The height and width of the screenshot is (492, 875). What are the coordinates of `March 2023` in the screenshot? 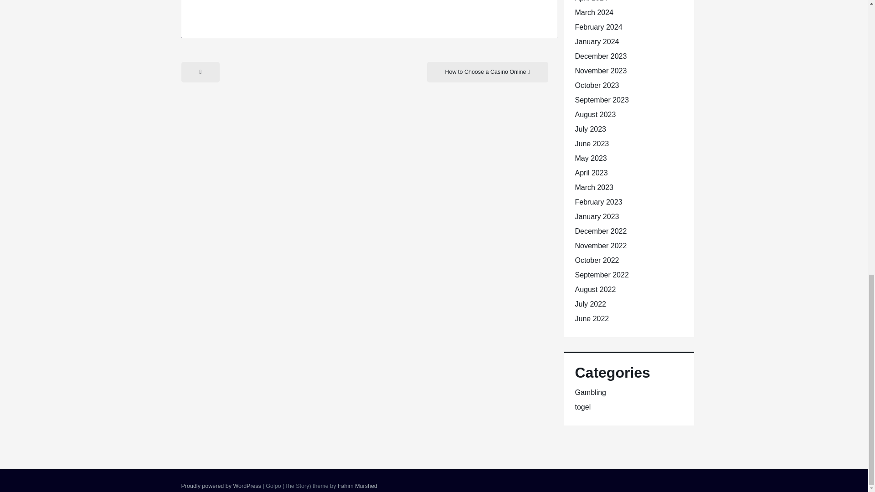 It's located at (594, 187).